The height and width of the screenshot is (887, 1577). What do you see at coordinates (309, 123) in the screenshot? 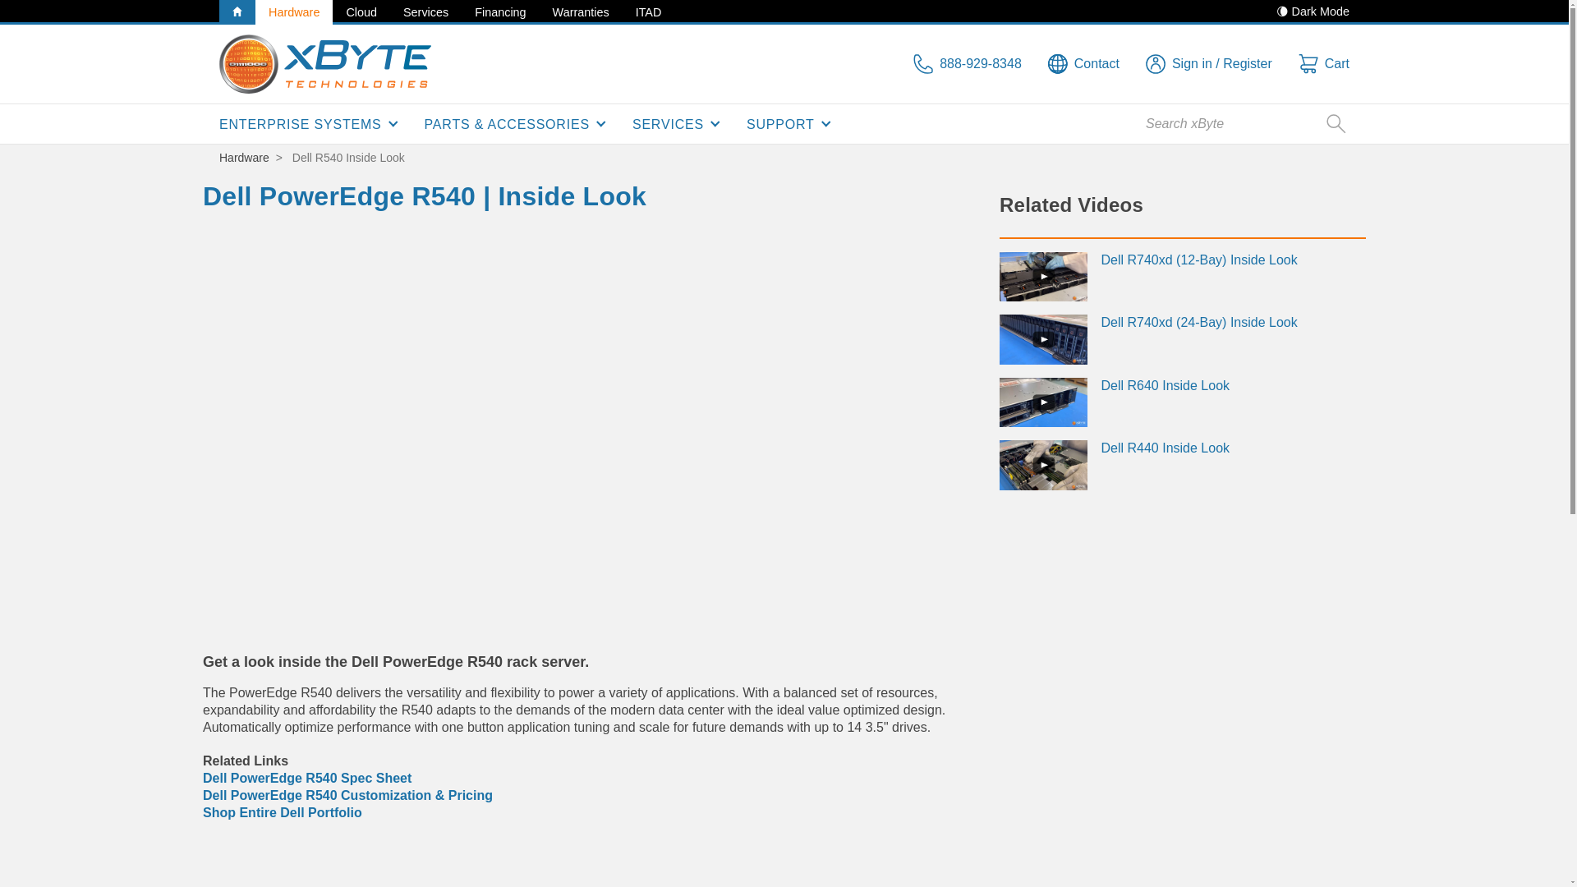
I see `ENTERPRISE SYSTEMS` at bounding box center [309, 123].